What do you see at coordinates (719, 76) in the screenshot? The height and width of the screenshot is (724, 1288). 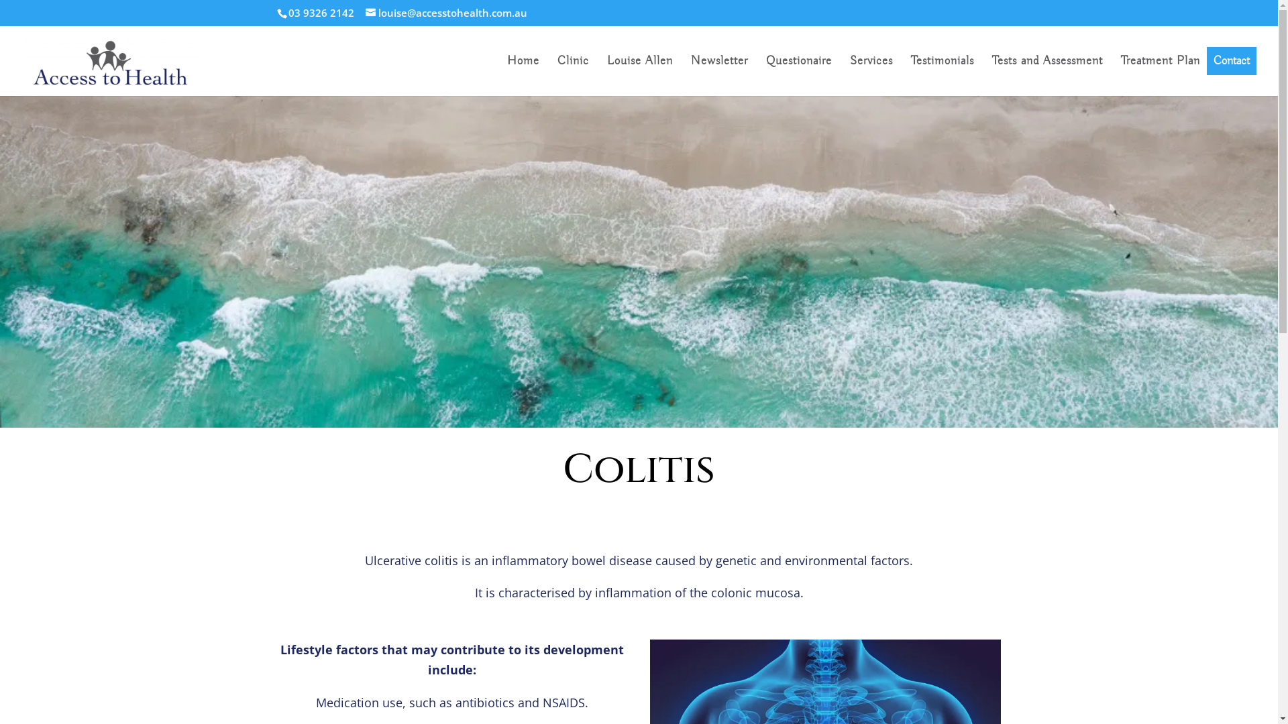 I see `Newsletter` at bounding box center [719, 76].